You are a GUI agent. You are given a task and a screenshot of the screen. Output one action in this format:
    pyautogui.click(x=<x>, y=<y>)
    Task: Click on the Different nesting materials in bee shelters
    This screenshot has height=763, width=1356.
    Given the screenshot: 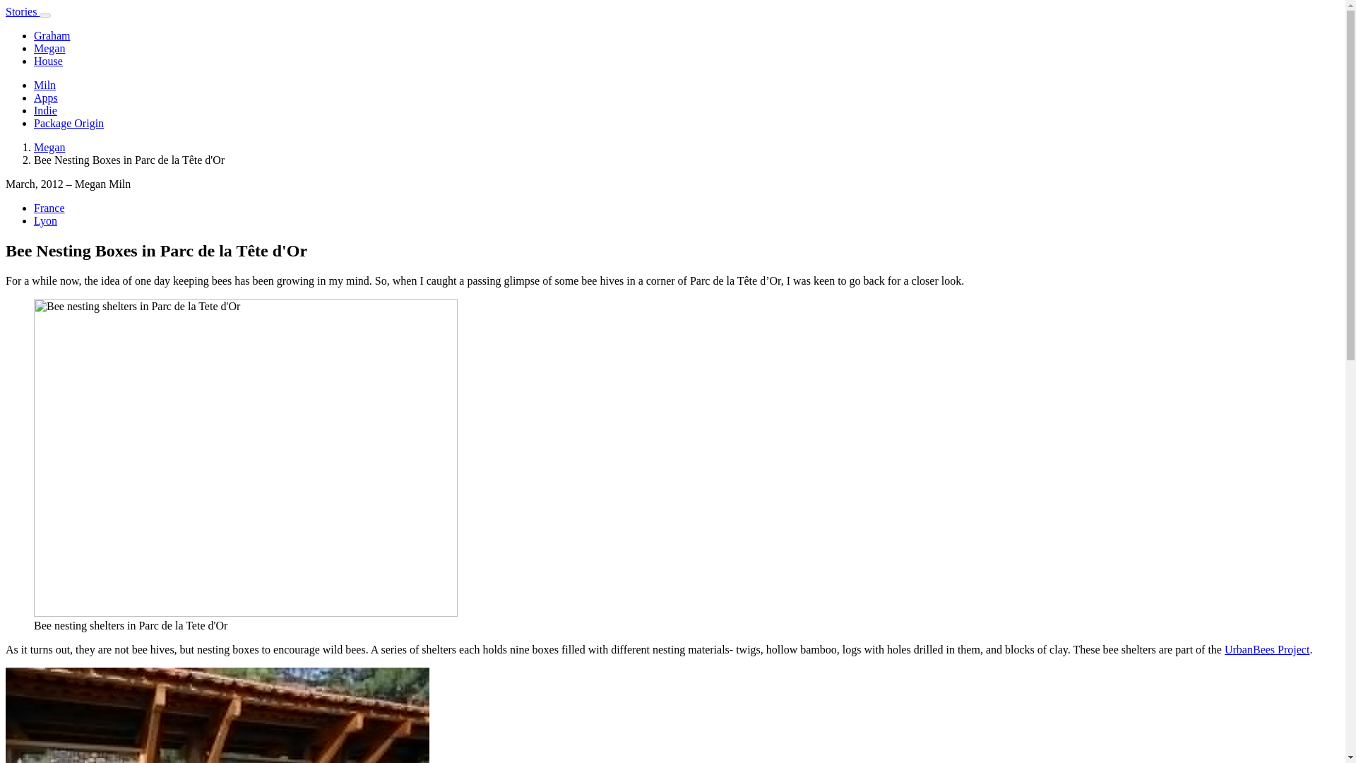 What is the action you would take?
    pyautogui.click(x=218, y=715)
    